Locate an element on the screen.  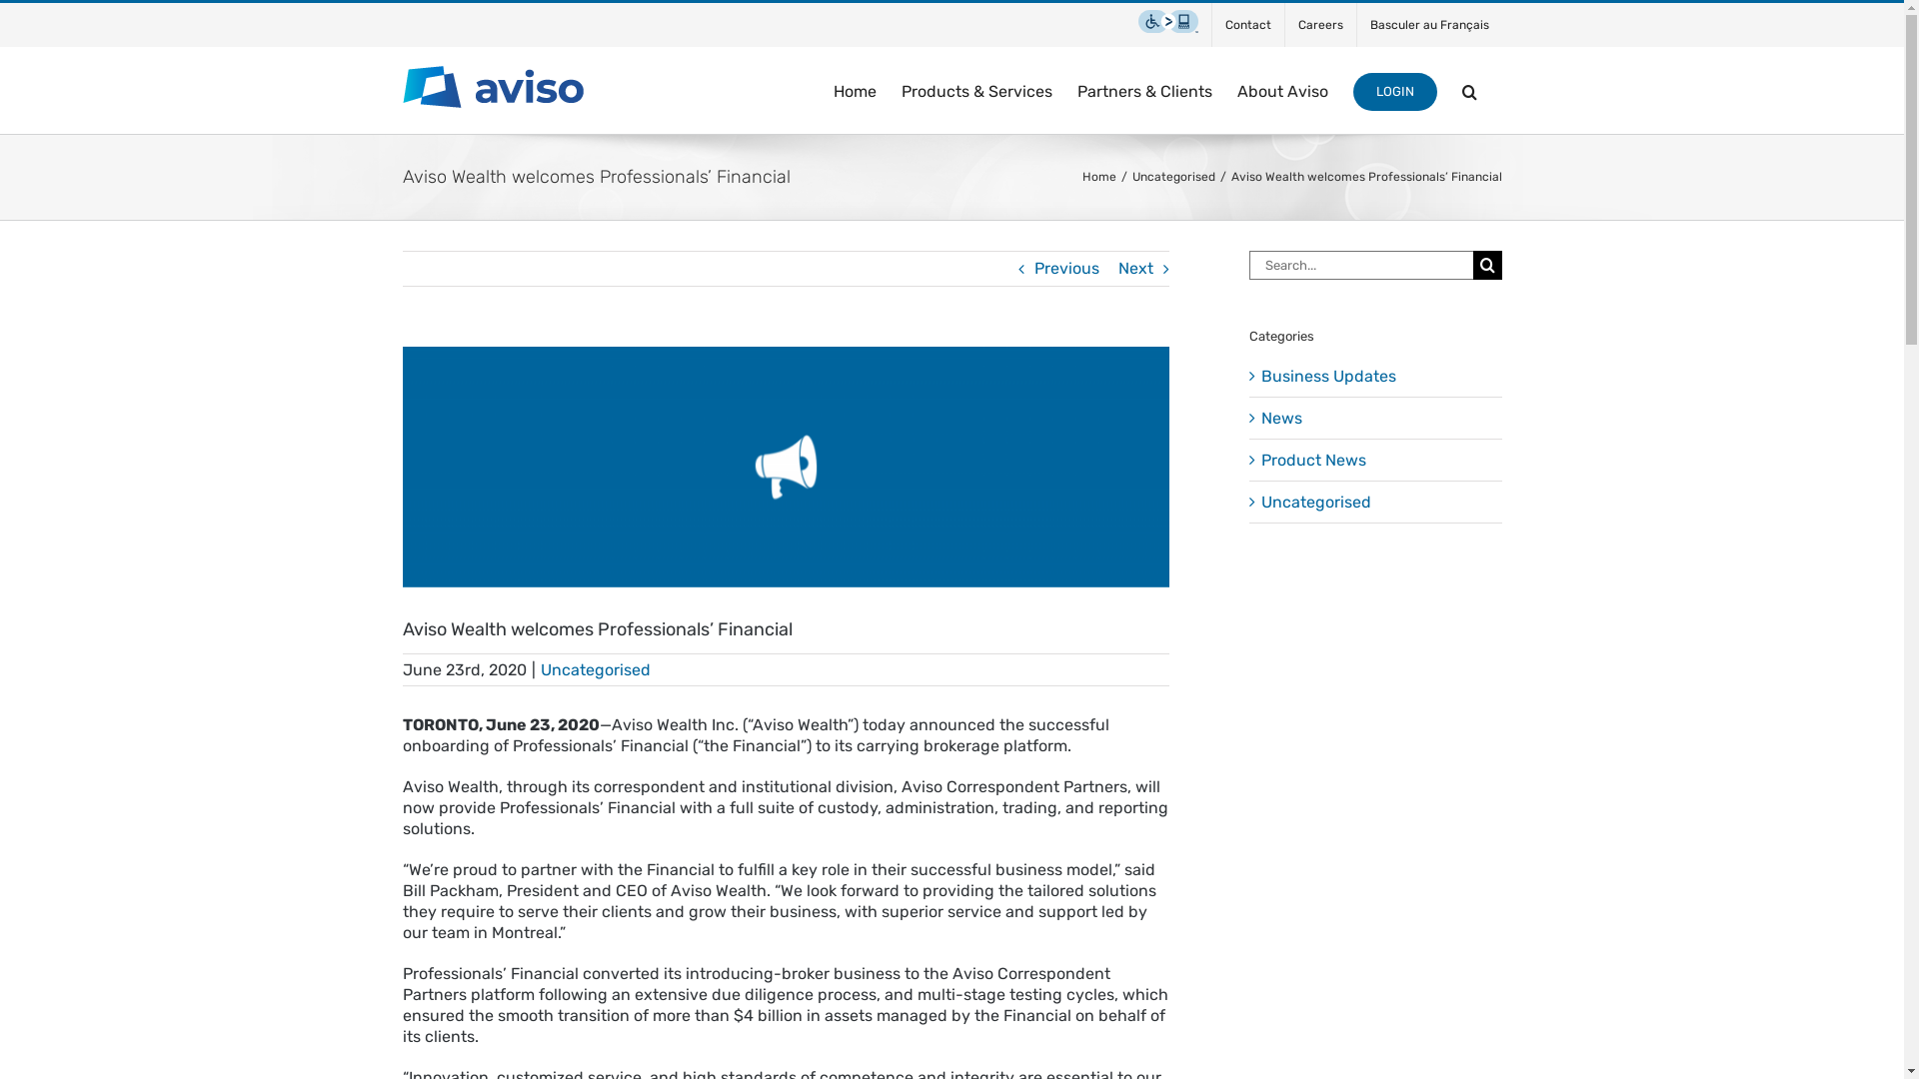
News is located at coordinates (1377, 418).